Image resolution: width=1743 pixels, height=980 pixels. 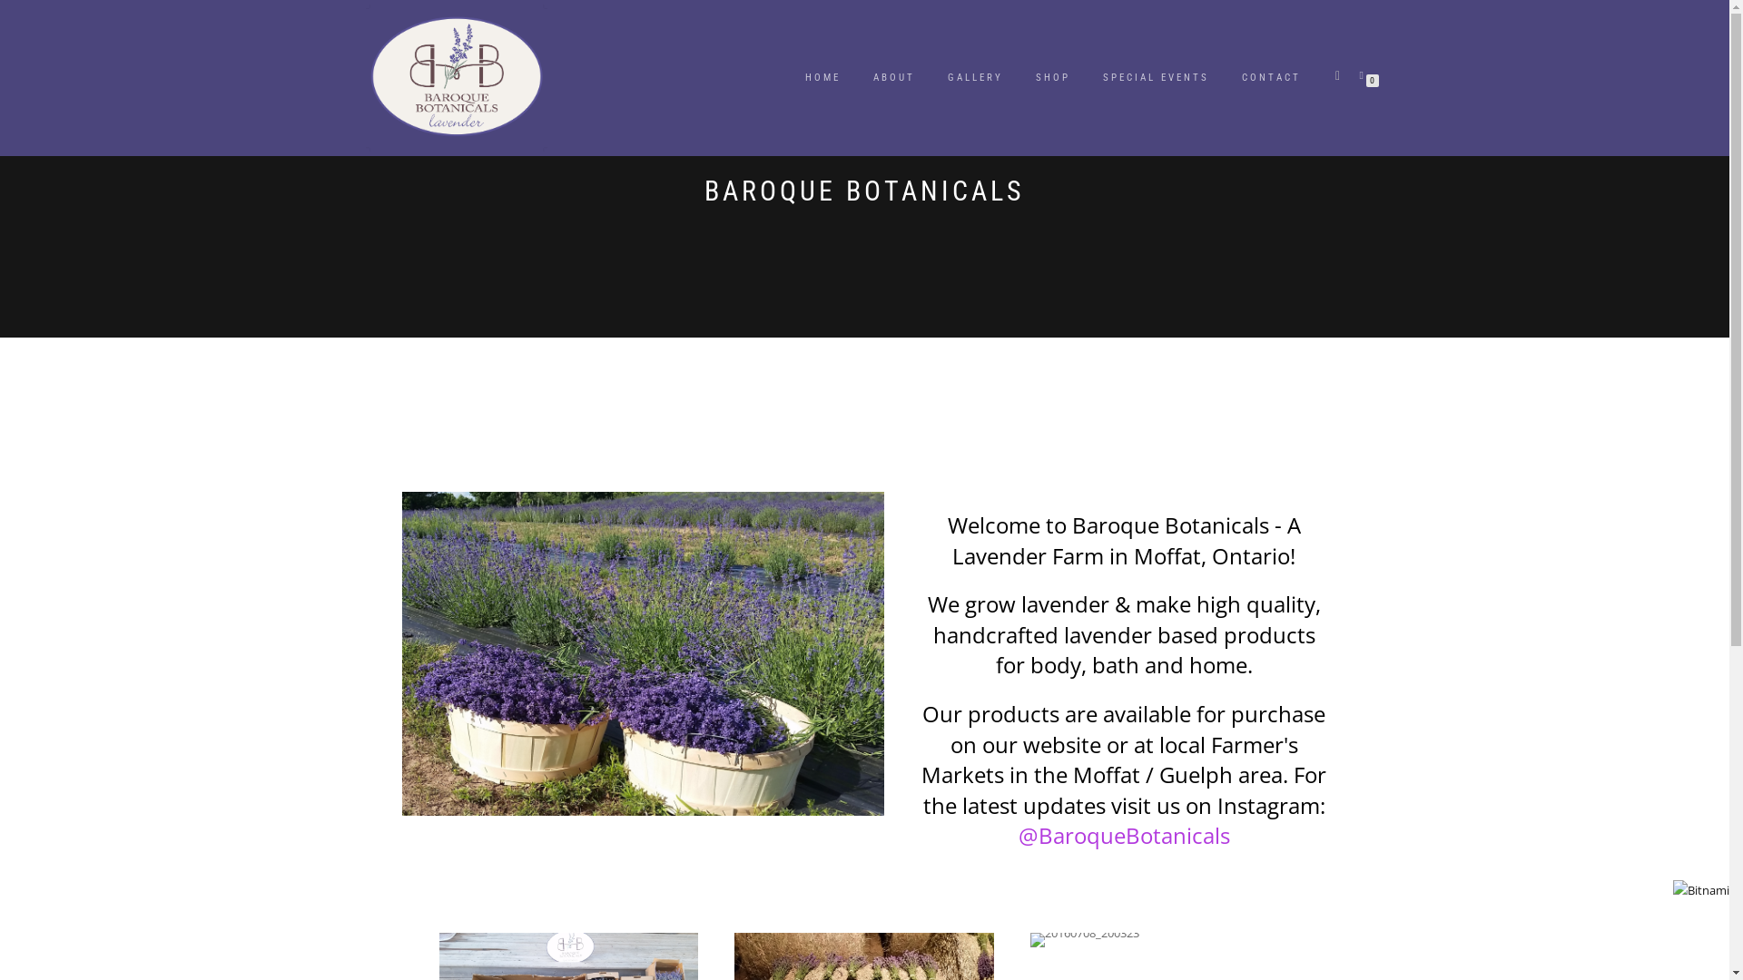 What do you see at coordinates (1365, 74) in the screenshot?
I see `0` at bounding box center [1365, 74].